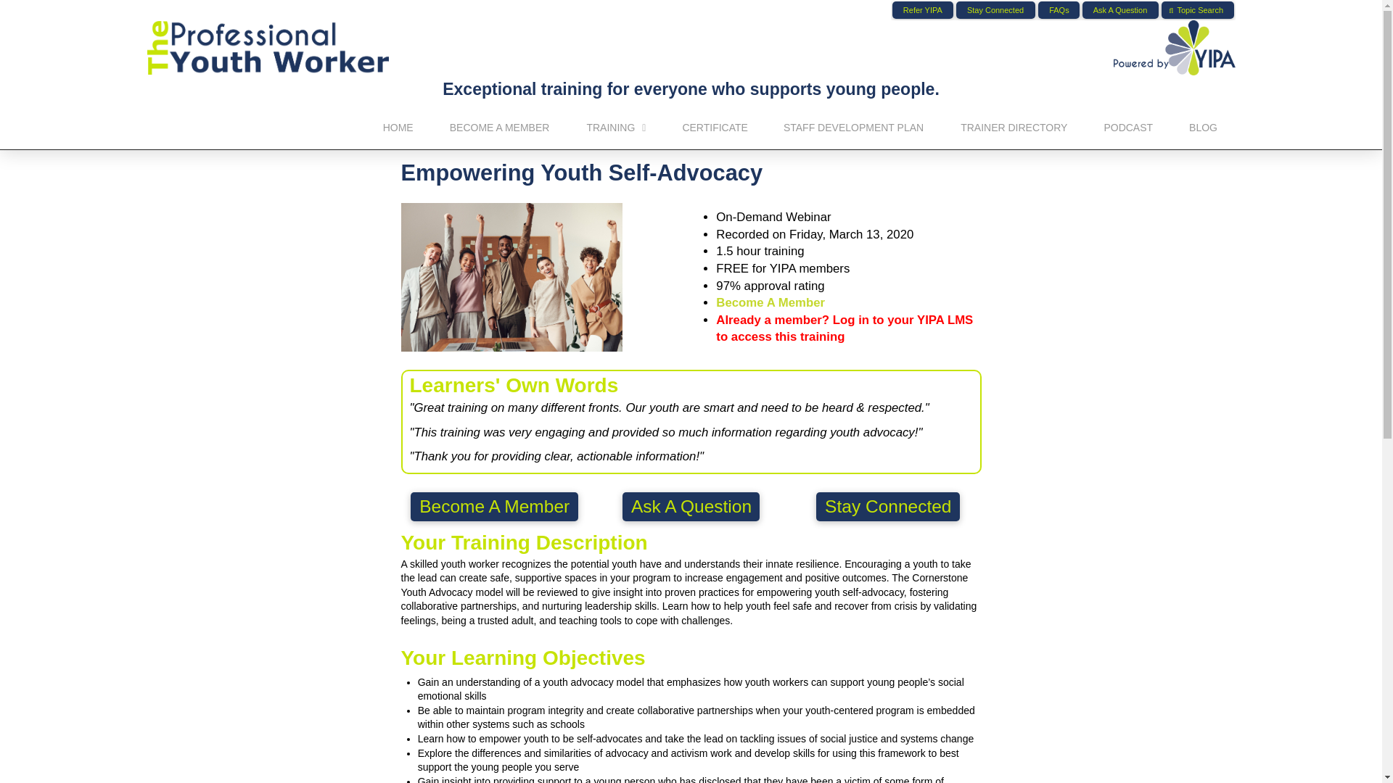 The width and height of the screenshot is (1393, 783). Describe the element at coordinates (616, 126) in the screenshot. I see `TRAINING` at that location.